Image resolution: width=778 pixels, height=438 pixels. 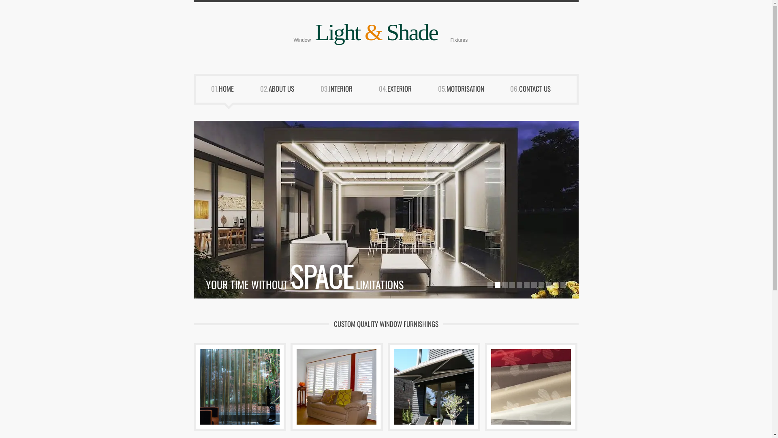 What do you see at coordinates (519, 285) in the screenshot?
I see `5` at bounding box center [519, 285].